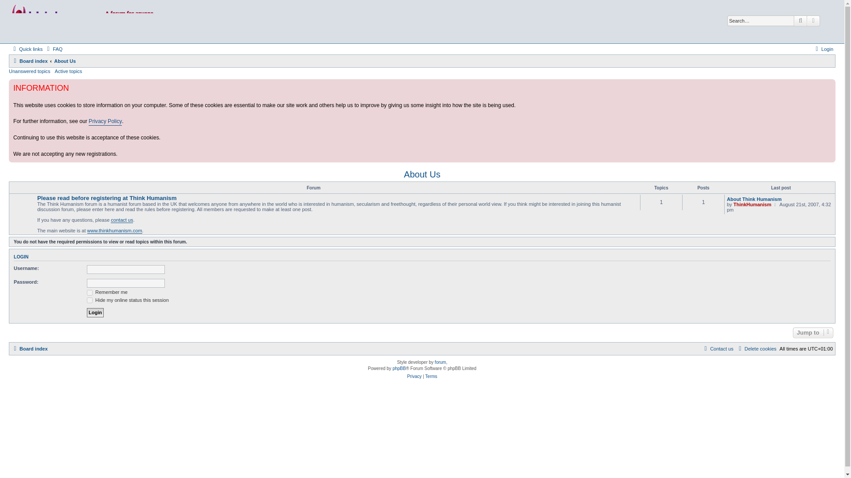 This screenshot has width=851, height=478. I want to click on No unread posts, so click(422, 214).